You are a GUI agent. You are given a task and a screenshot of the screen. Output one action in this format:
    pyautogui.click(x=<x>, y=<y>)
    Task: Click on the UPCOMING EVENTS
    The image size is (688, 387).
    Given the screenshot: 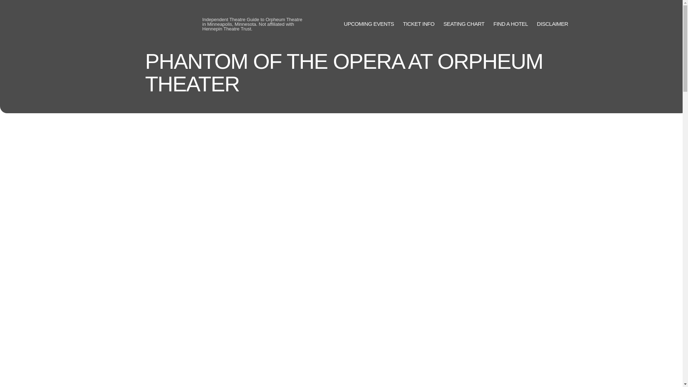 What is the action you would take?
    pyautogui.click(x=369, y=24)
    